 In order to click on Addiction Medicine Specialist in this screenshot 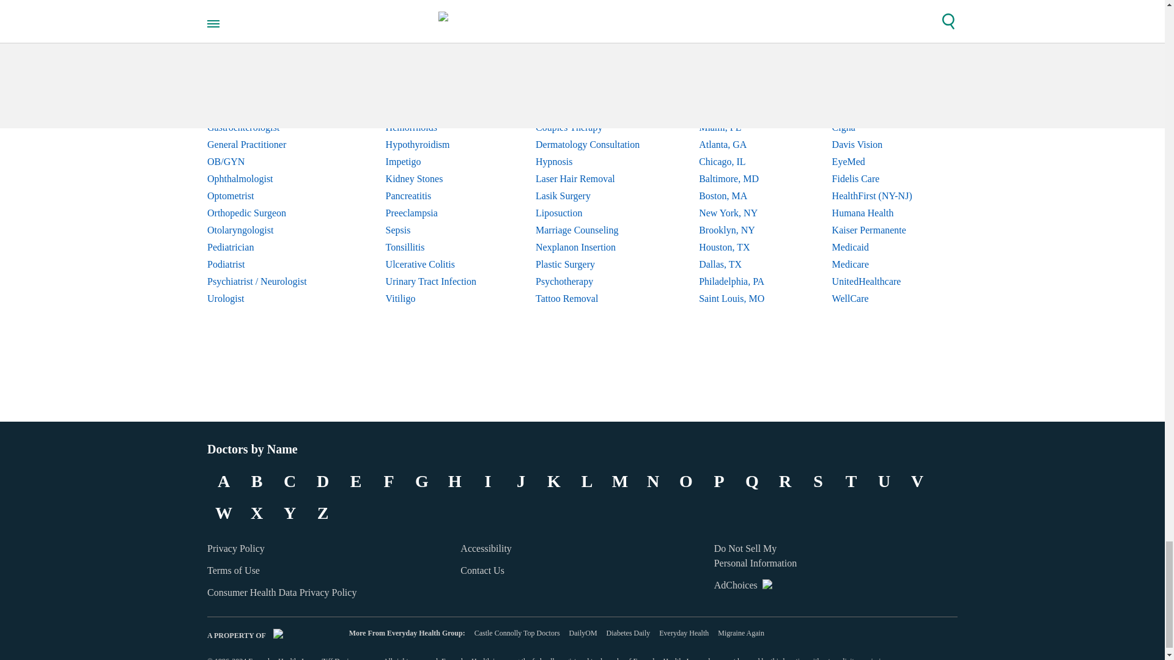, I will do `click(267, 59)`.